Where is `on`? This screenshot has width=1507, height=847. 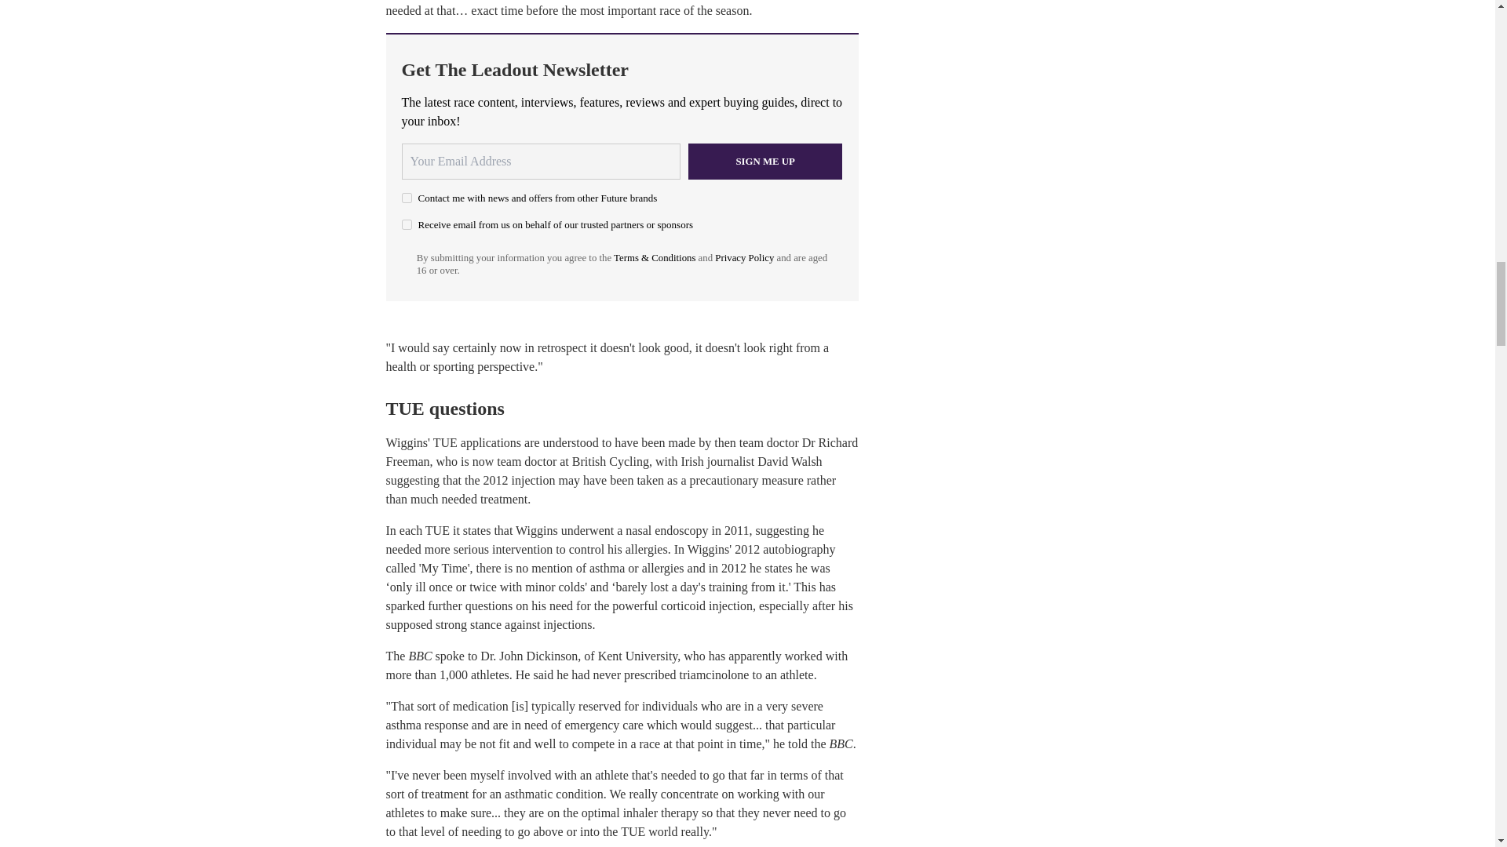
on is located at coordinates (407, 198).